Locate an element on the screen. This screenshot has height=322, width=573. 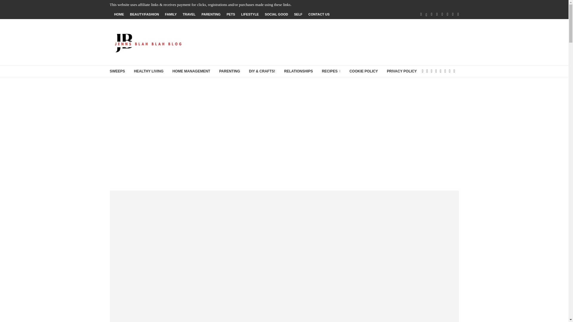
RELATIONSHIPS is located at coordinates (298, 72).